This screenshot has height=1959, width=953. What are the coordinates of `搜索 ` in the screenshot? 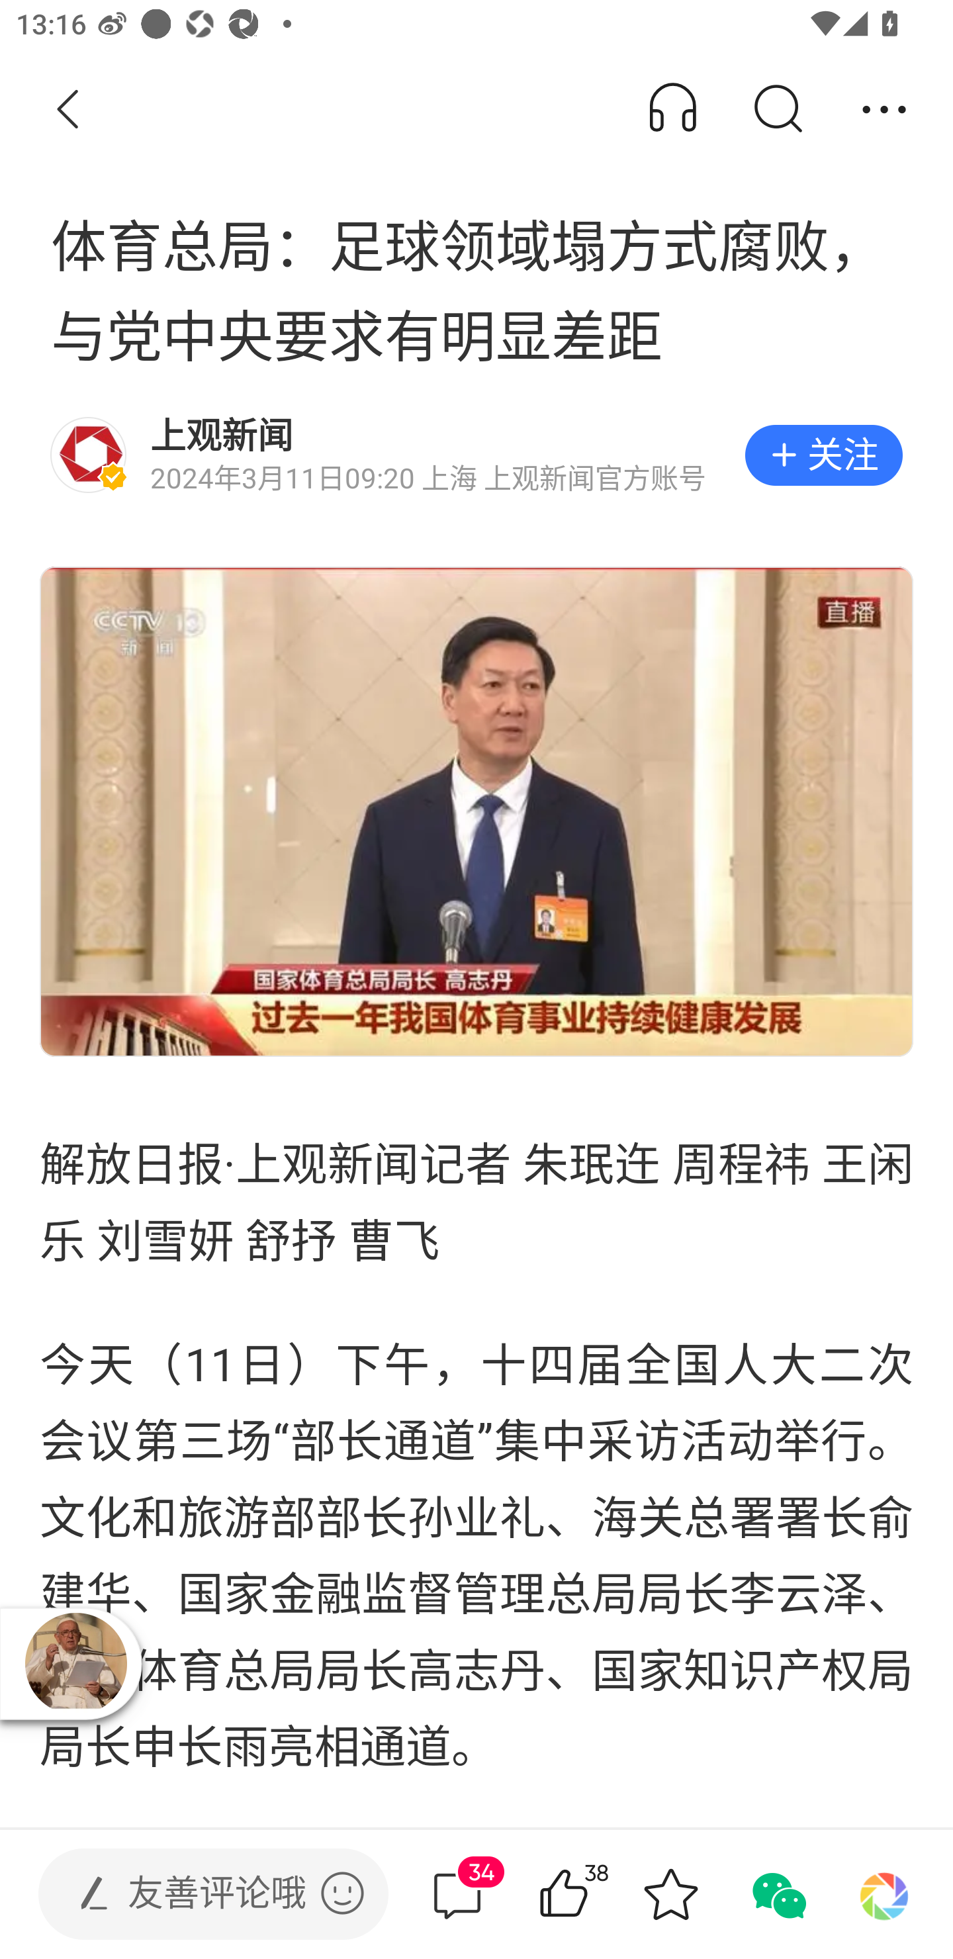 It's located at (777, 110).